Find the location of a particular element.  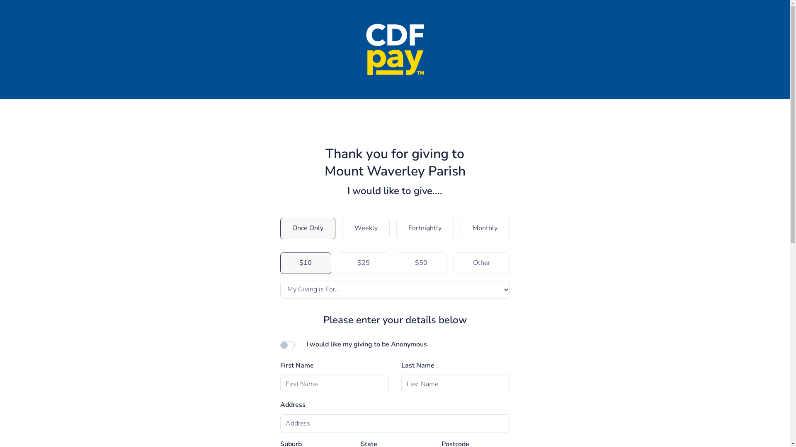

Fortnightly is located at coordinates (425, 228).